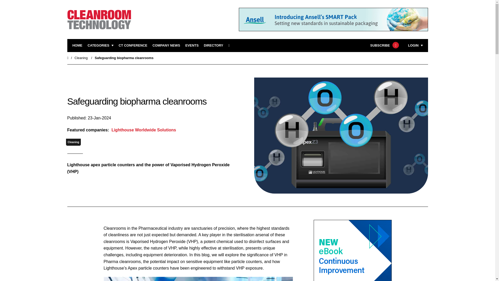 The width and height of the screenshot is (499, 281). What do you see at coordinates (133, 46) in the screenshot?
I see `Cleanroom Technology` at bounding box center [133, 46].